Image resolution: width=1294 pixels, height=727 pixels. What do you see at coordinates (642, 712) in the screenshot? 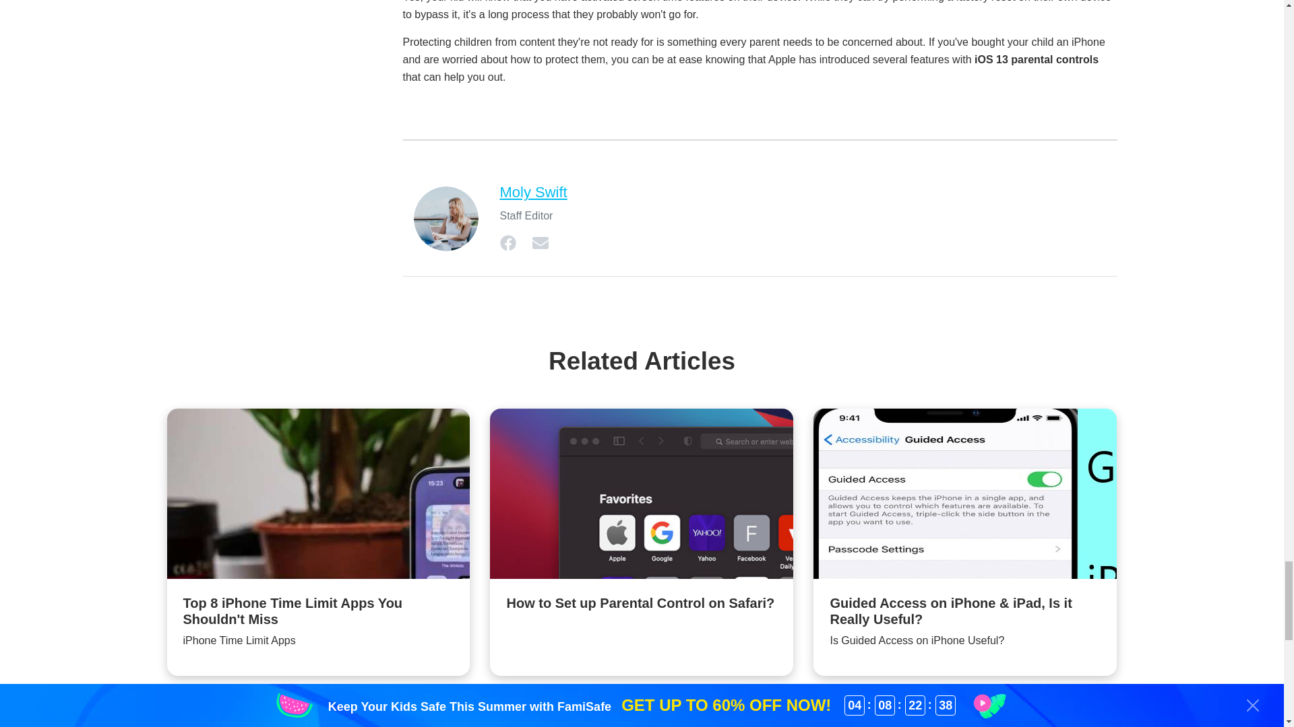
I see `What is Ask to Buy on Apple and How to Turn it off?` at bounding box center [642, 712].